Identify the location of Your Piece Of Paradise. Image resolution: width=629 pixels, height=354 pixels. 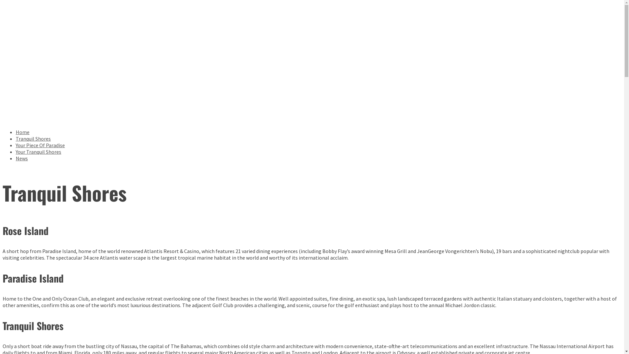
(40, 145).